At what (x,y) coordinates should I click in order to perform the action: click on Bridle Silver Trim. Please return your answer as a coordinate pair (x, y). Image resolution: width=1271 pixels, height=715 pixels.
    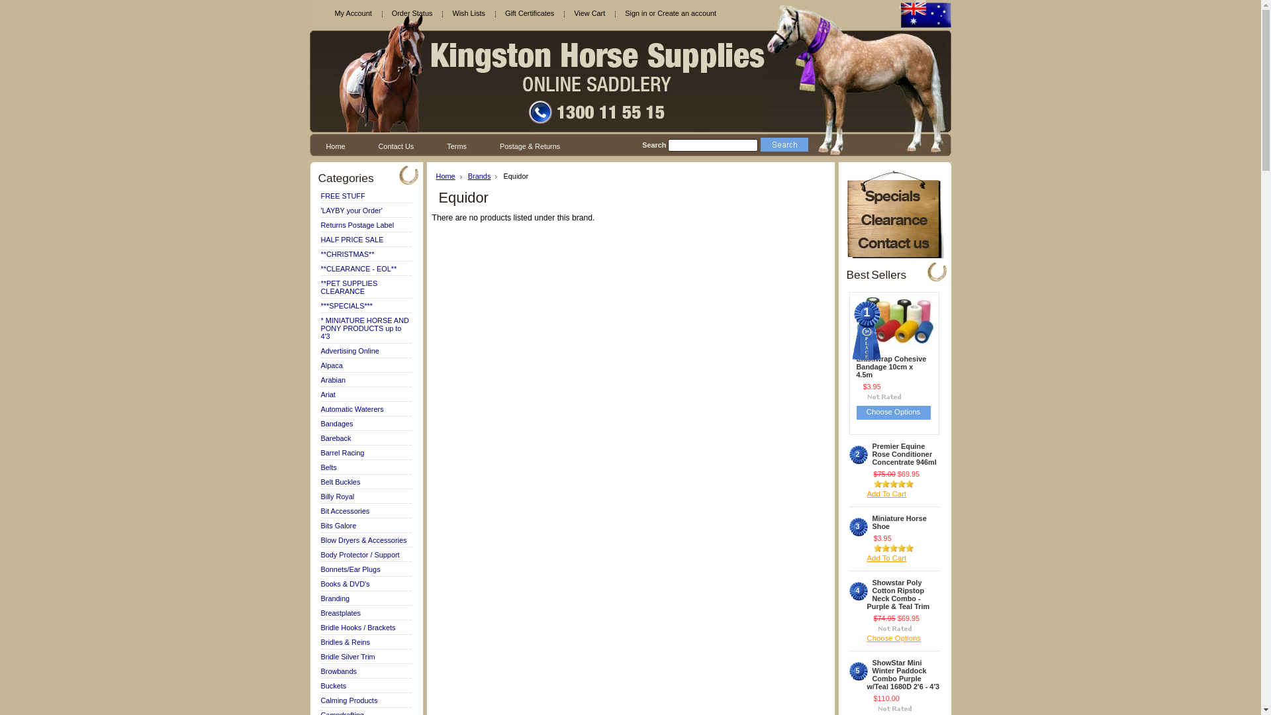
    Looking at the image, I should click on (348, 657).